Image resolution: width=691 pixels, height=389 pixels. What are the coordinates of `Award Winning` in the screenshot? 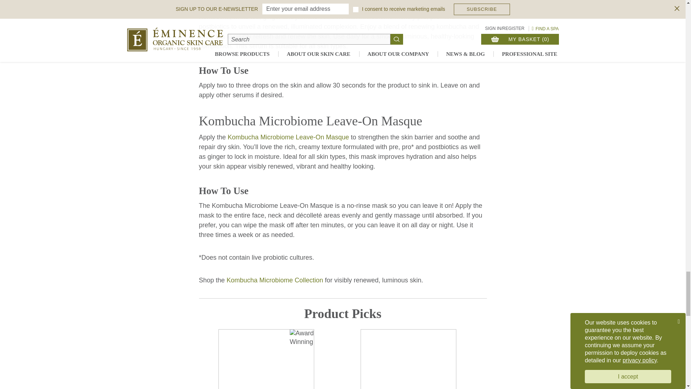 It's located at (302, 337).